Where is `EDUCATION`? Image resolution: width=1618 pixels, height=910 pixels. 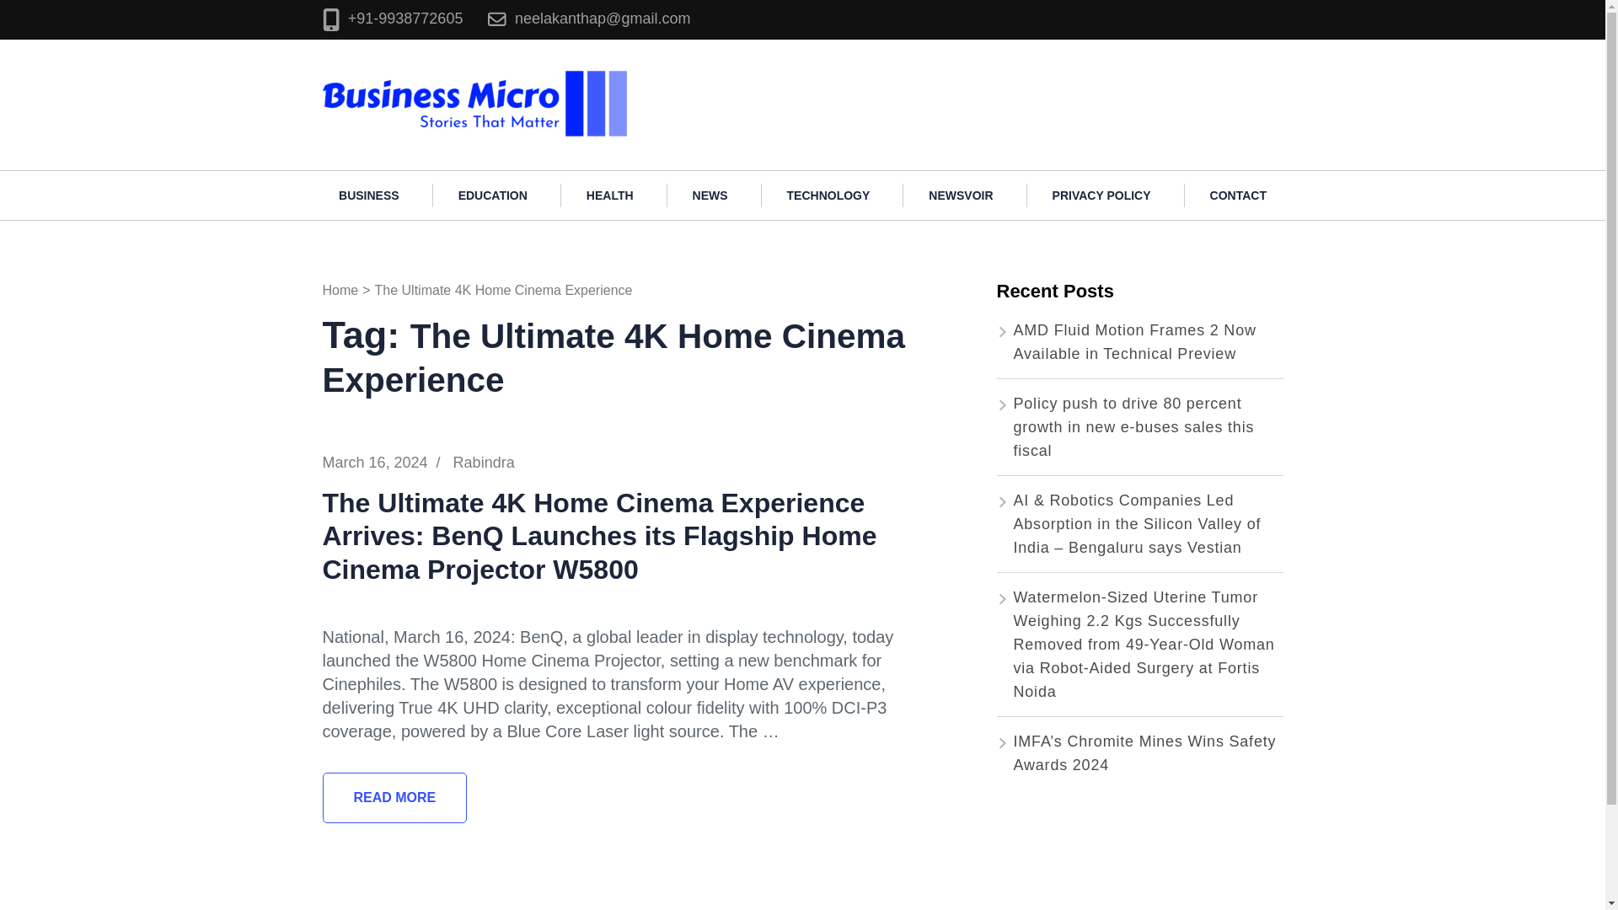 EDUCATION is located at coordinates (493, 195).